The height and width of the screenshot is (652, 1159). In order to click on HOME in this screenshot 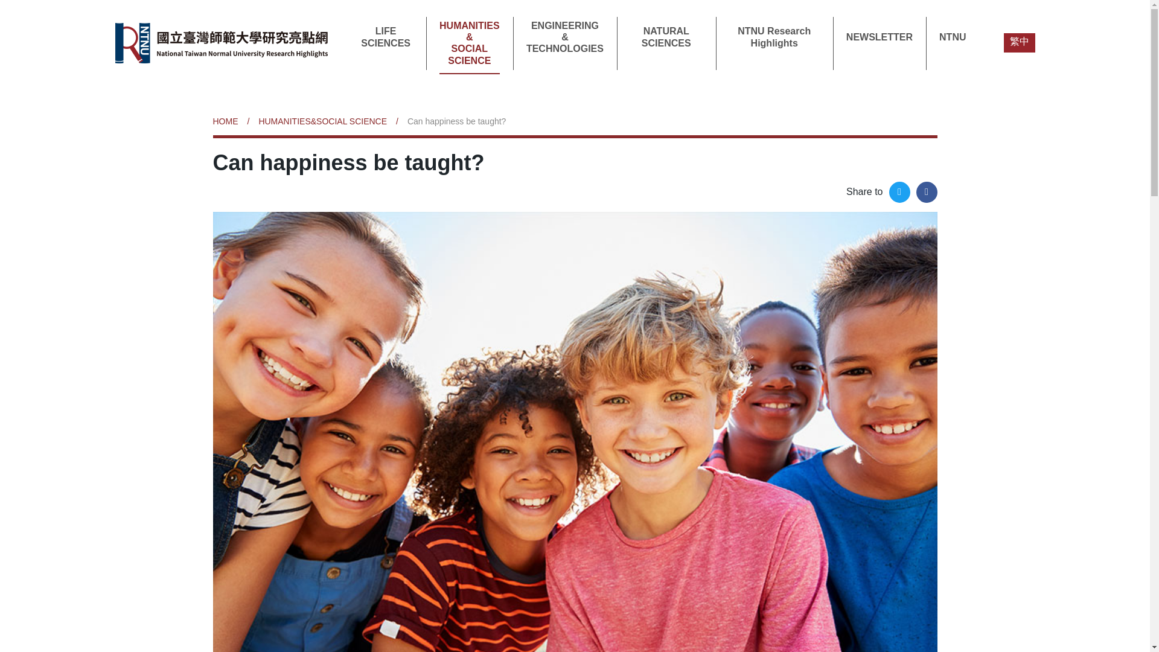, I will do `click(229, 121)`.